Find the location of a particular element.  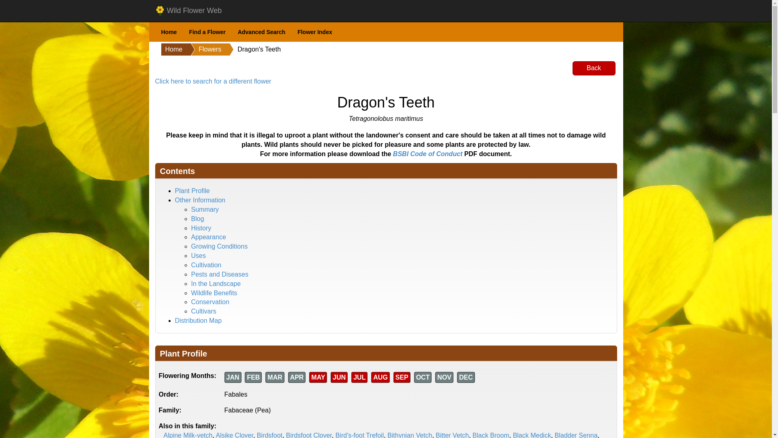

Conservation is located at coordinates (210, 302).